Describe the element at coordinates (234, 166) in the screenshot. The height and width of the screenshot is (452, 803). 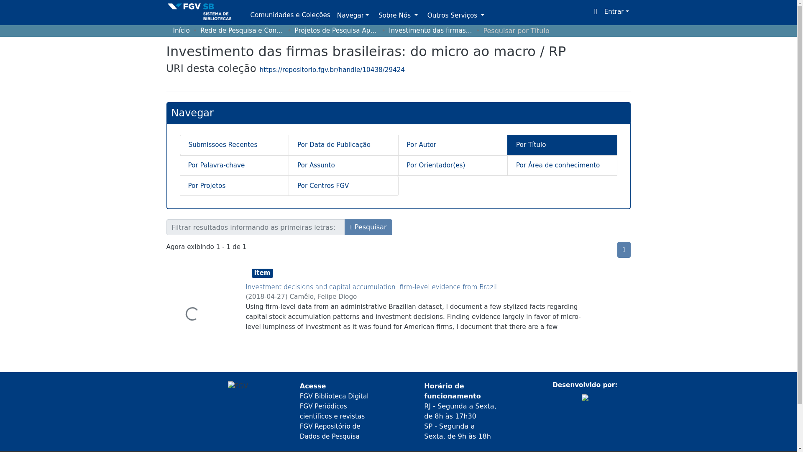
I see `Por Palavra-chave` at that location.